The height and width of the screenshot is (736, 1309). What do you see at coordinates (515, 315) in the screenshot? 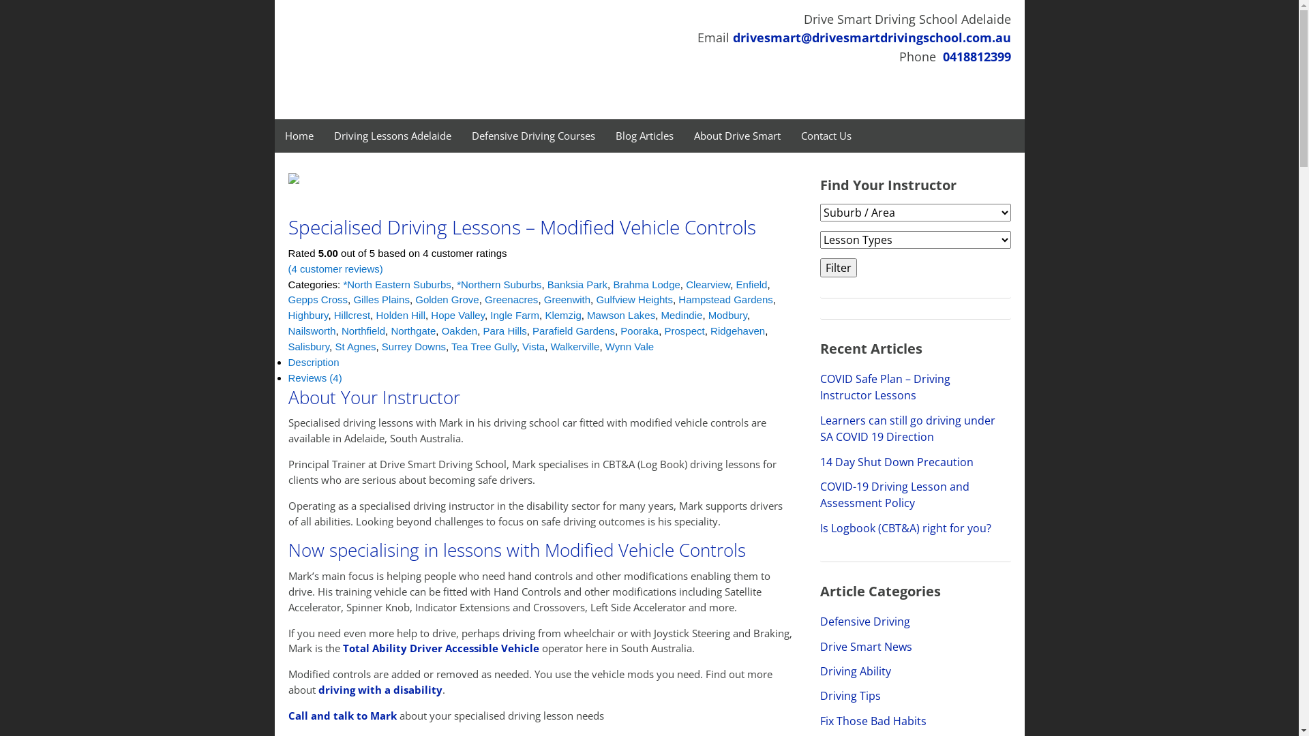
I see `Ingle Farm` at bounding box center [515, 315].